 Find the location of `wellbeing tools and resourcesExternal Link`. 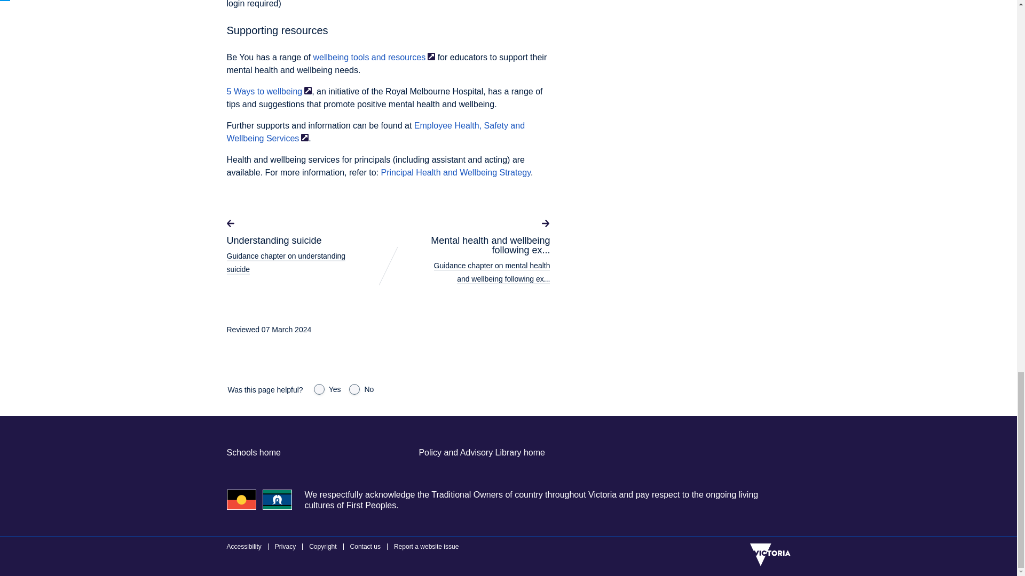

wellbeing tools and resourcesExternal Link is located at coordinates (374, 57).